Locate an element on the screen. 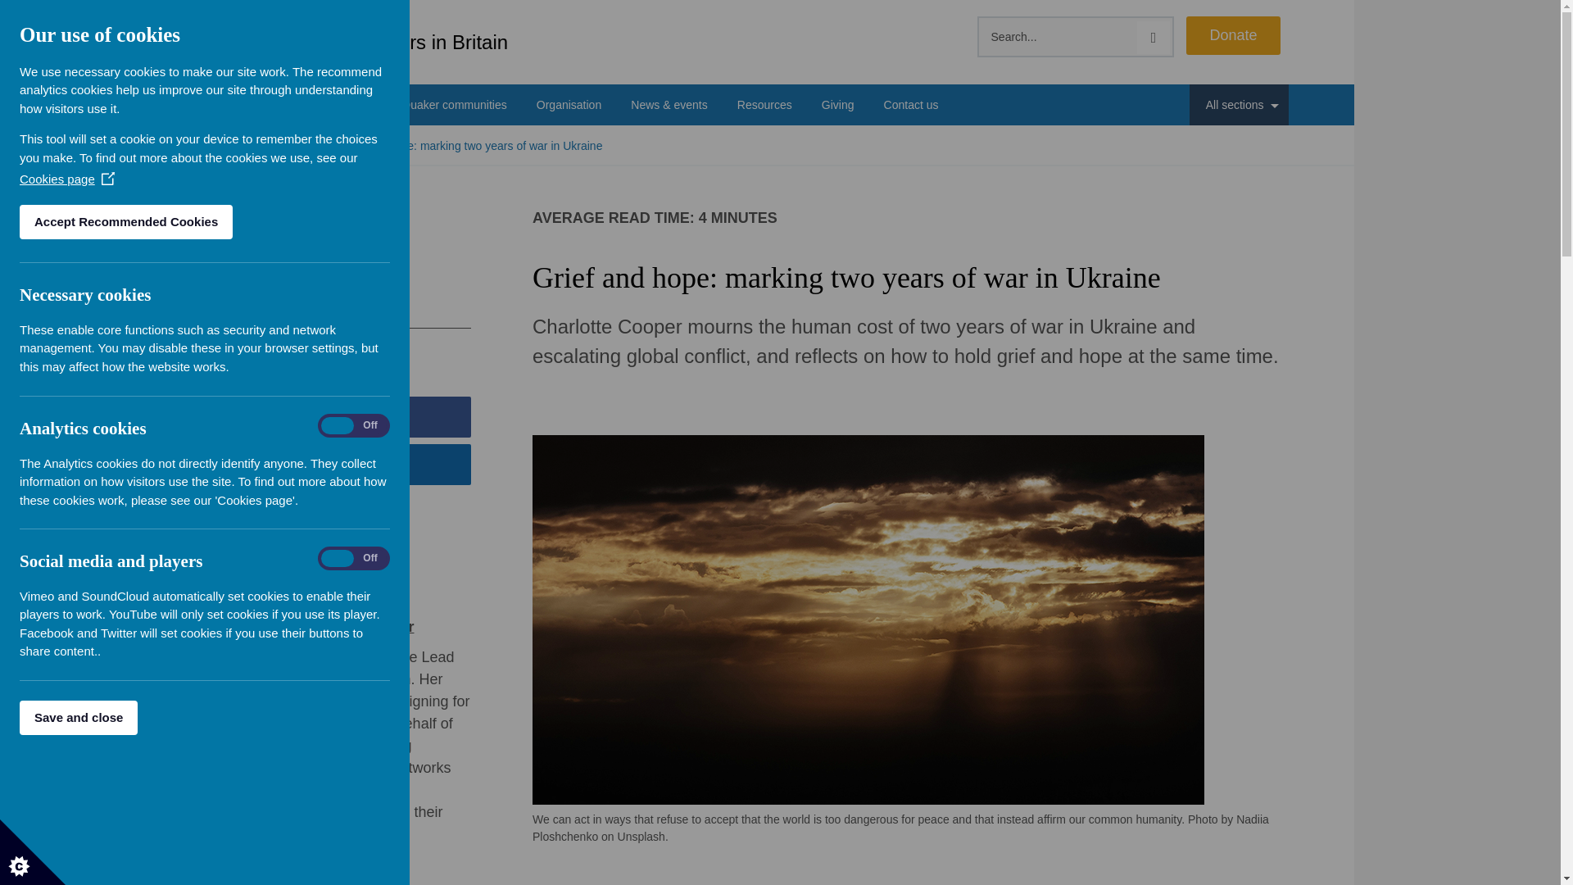 Image resolution: width=1573 pixels, height=885 pixels. Faith is located at coordinates (297, 105).